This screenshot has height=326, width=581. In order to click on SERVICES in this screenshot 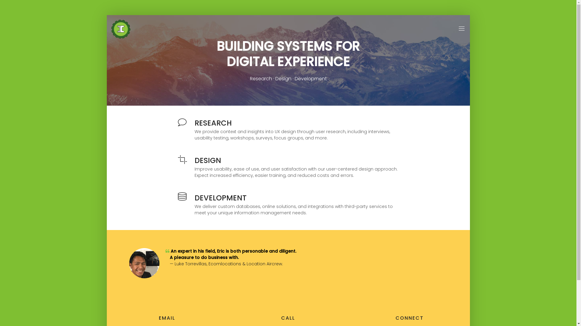, I will do `click(445, 33)`.